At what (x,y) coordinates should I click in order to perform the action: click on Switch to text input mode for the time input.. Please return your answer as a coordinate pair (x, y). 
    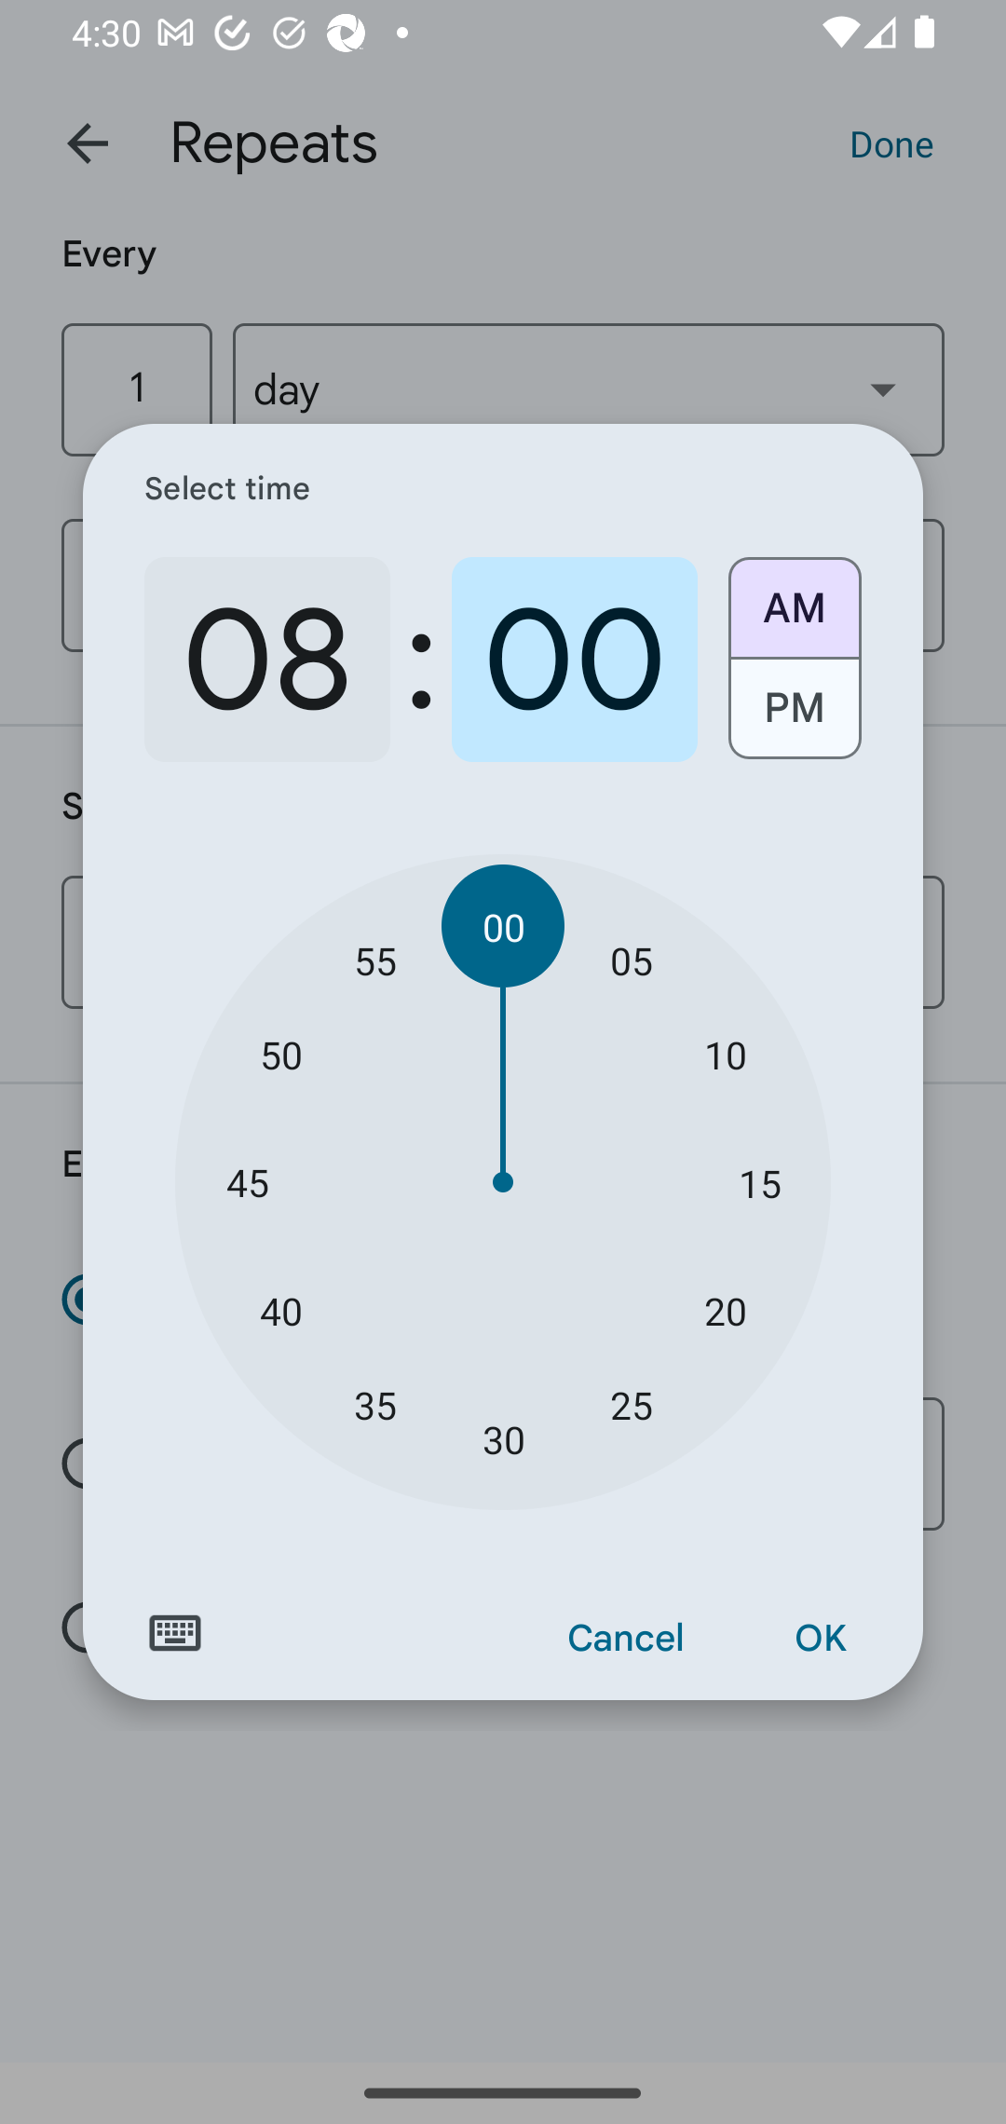
    Looking at the image, I should click on (175, 1633).